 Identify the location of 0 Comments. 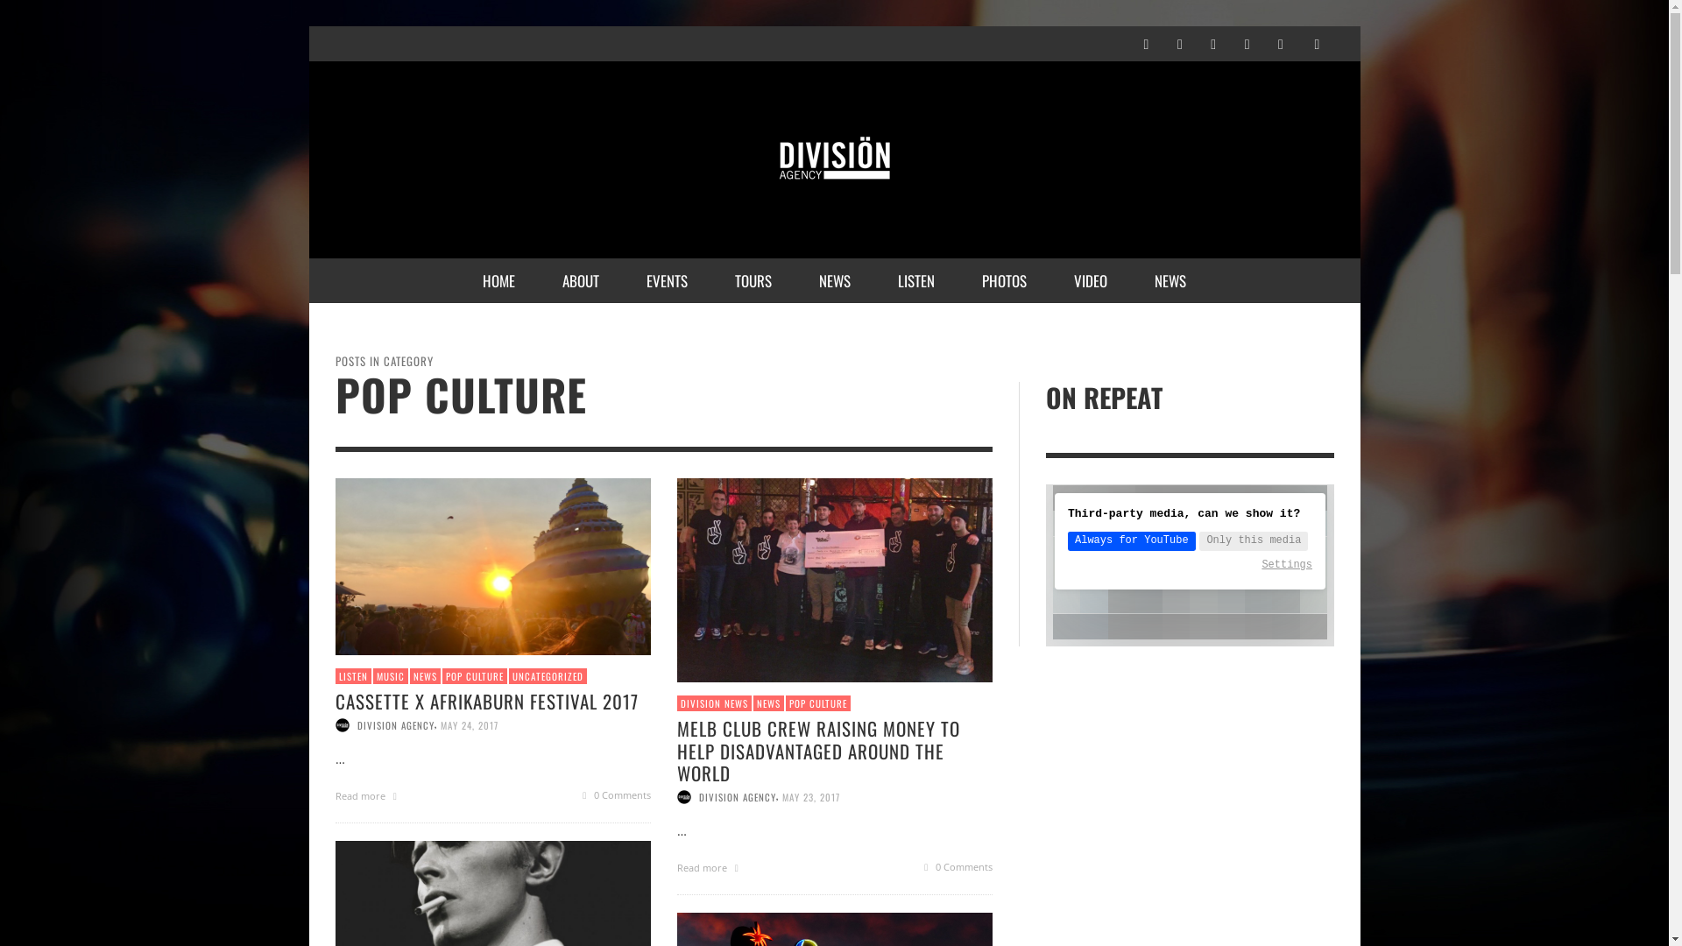
(955, 867).